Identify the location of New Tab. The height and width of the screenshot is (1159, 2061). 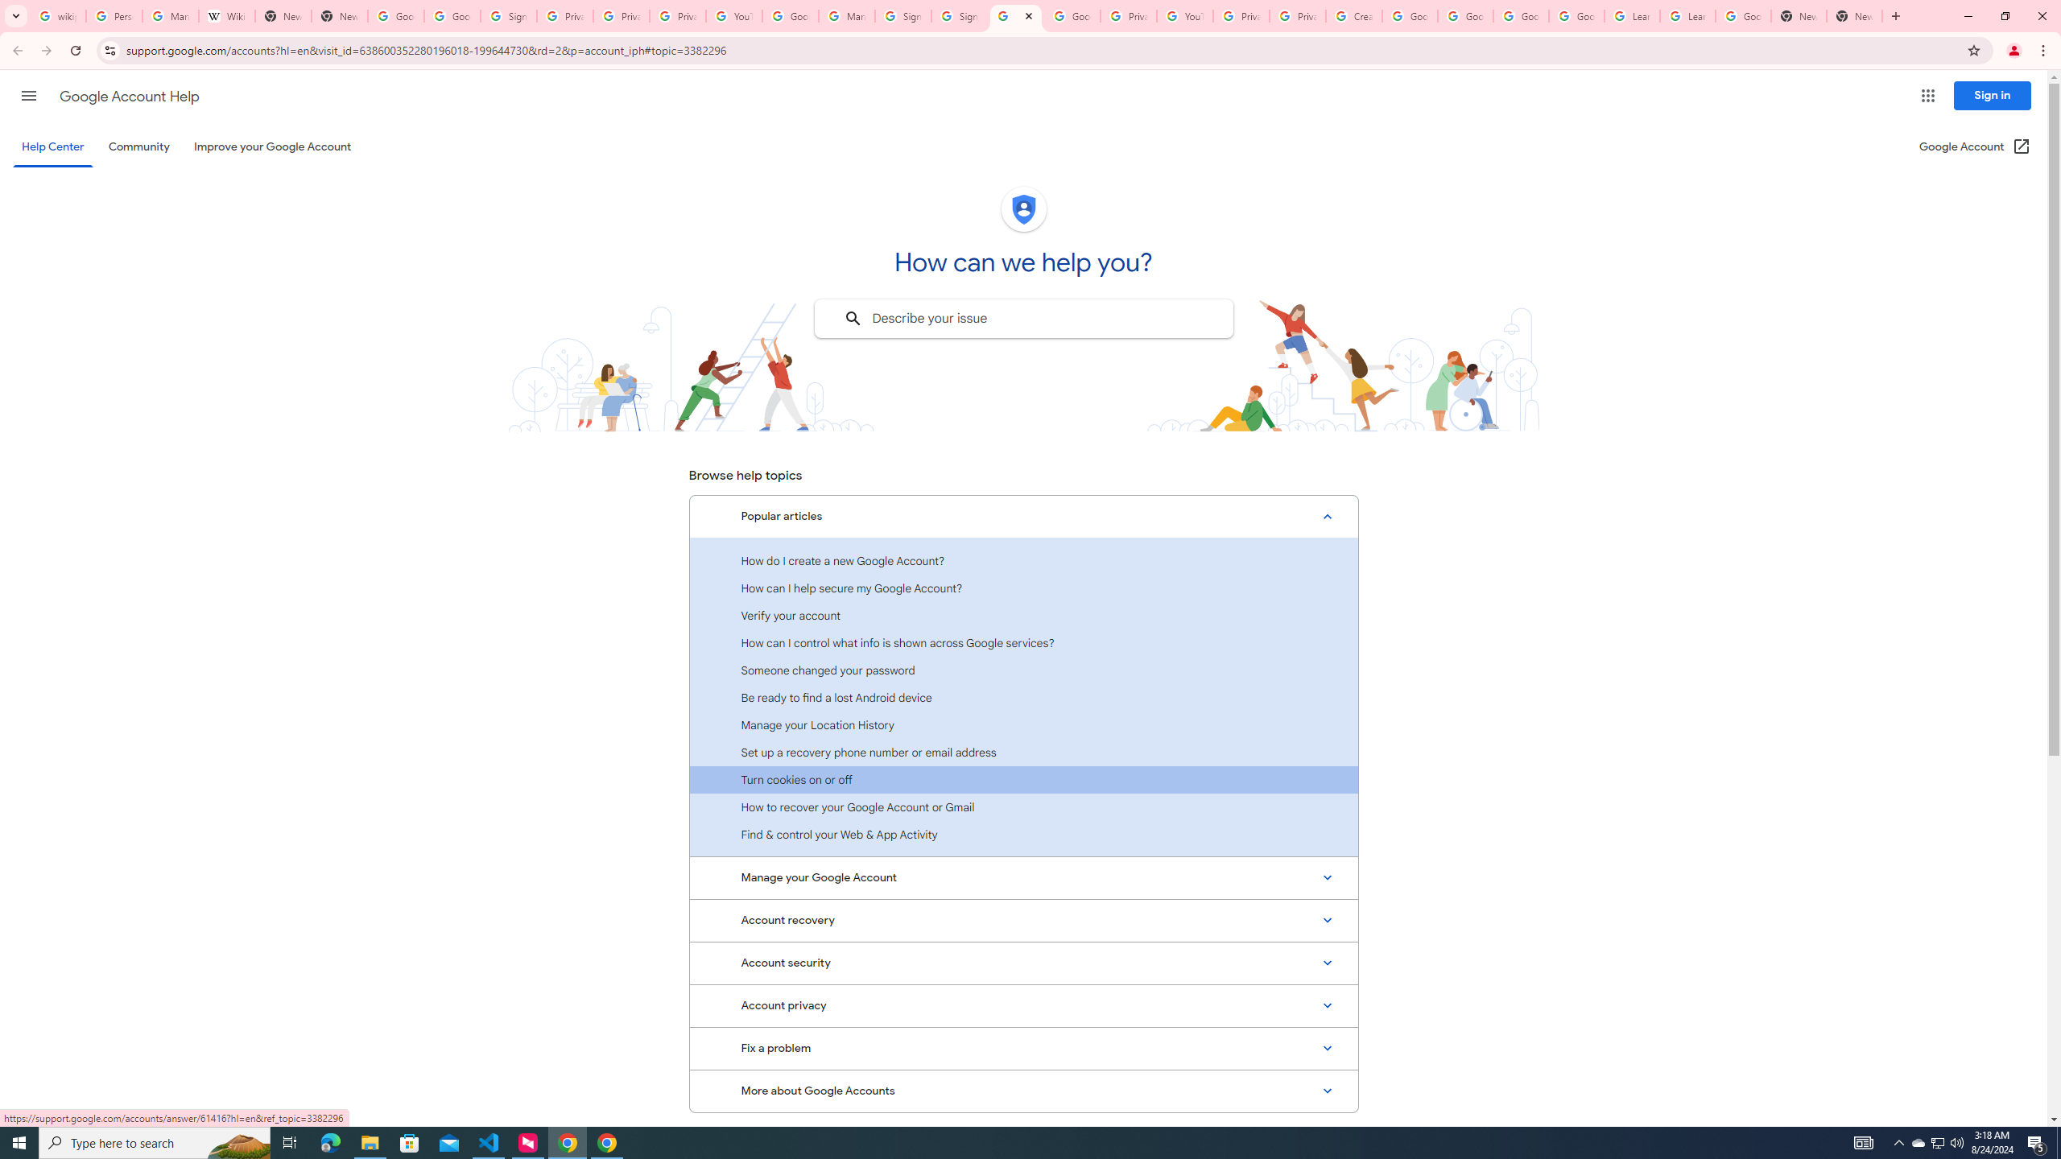
(340, 16).